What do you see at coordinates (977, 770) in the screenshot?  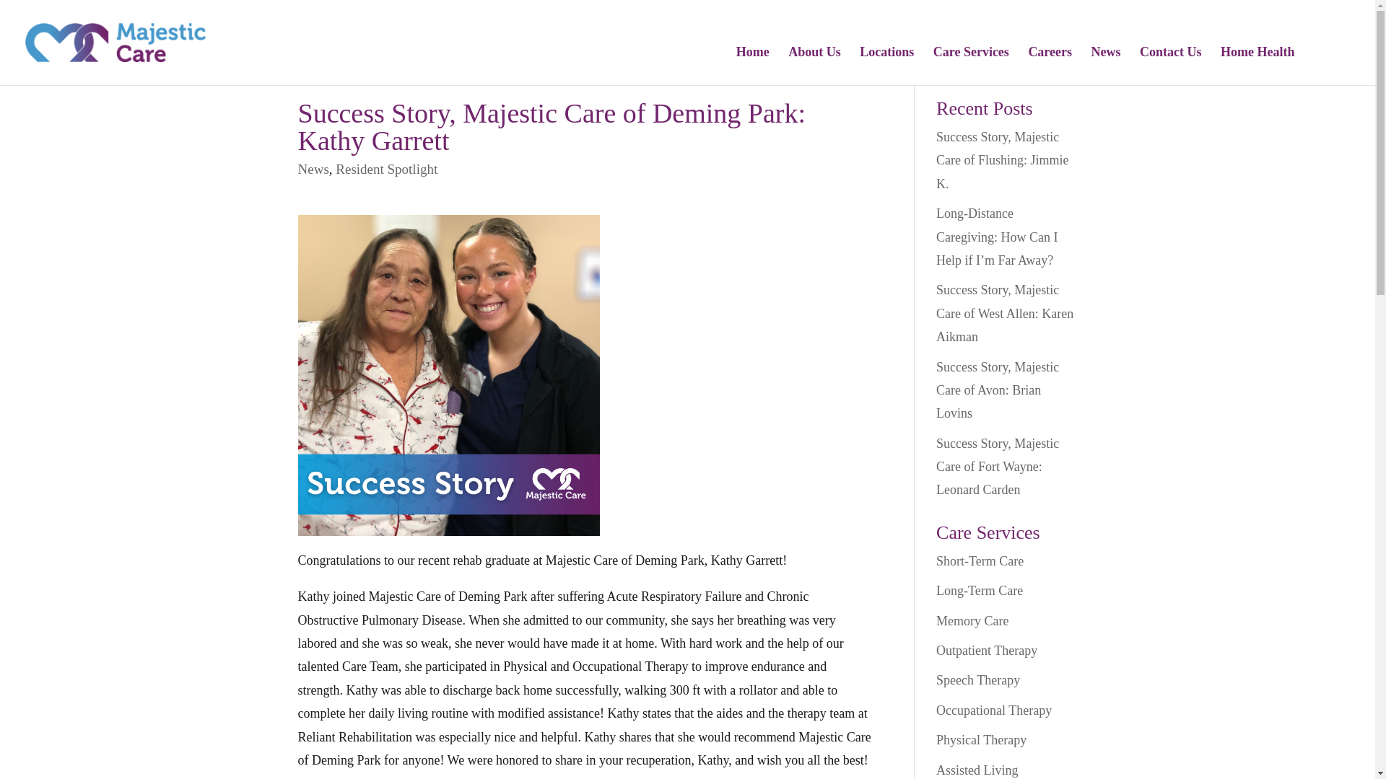 I see `Assisted Living` at bounding box center [977, 770].